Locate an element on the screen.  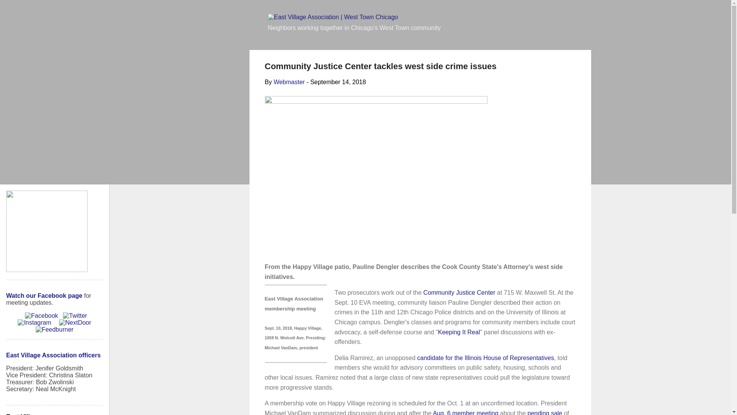
author profile is located at coordinates (289, 82).